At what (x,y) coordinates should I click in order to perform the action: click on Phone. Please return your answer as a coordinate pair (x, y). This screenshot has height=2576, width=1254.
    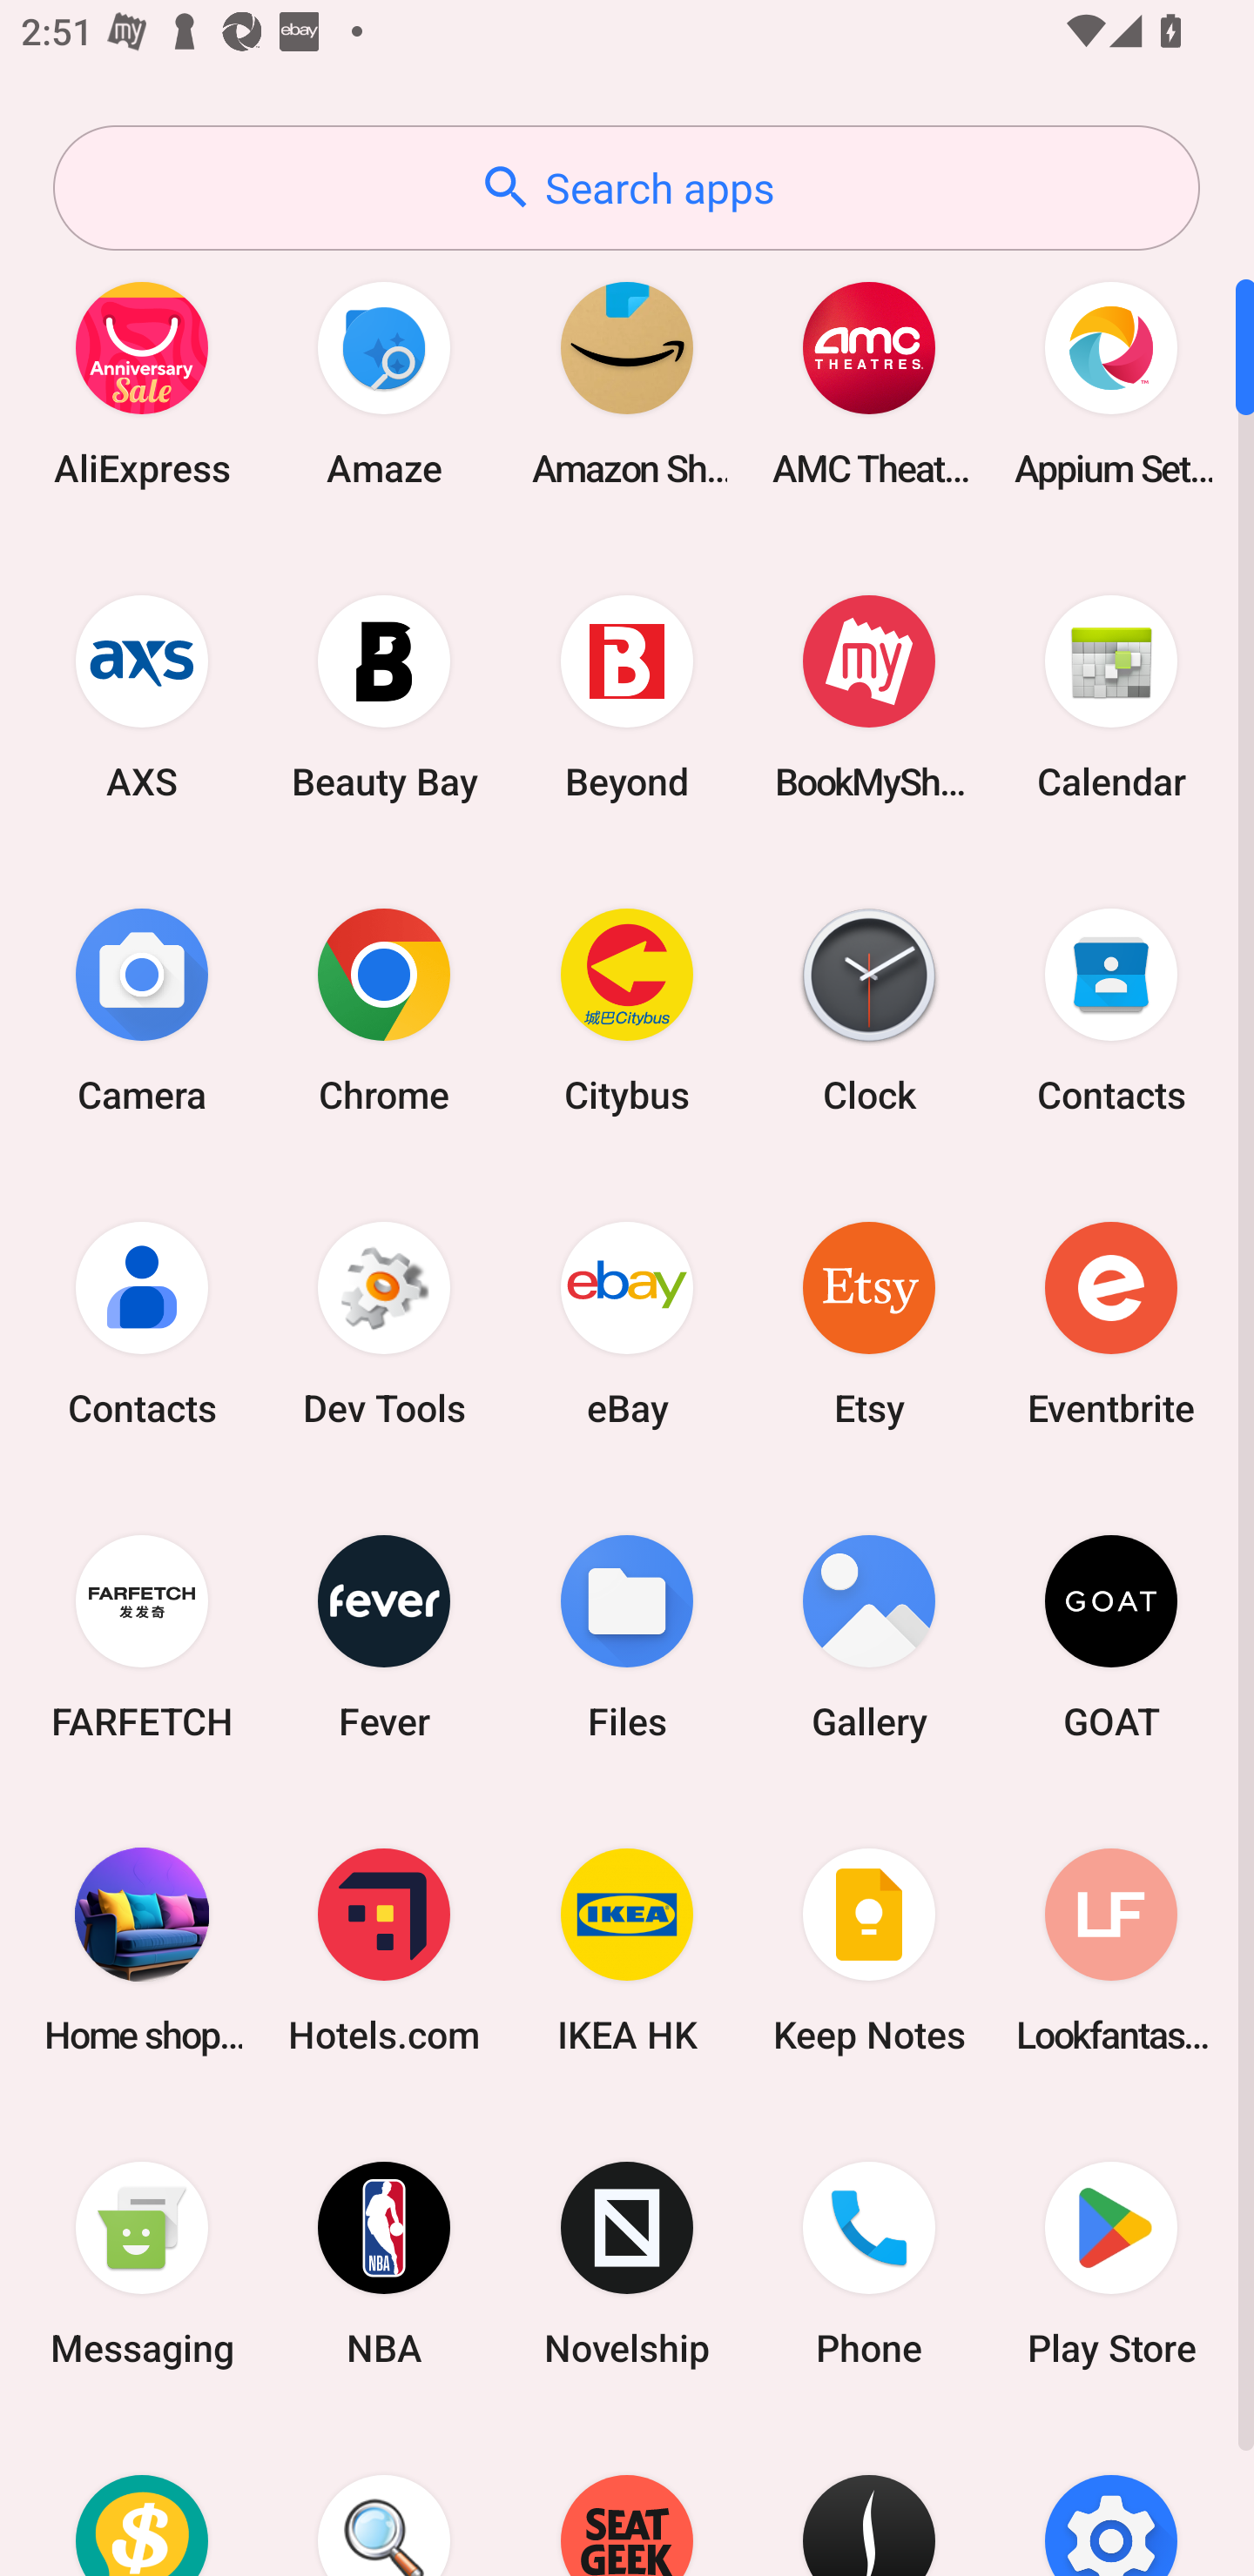
    Looking at the image, I should click on (869, 2264).